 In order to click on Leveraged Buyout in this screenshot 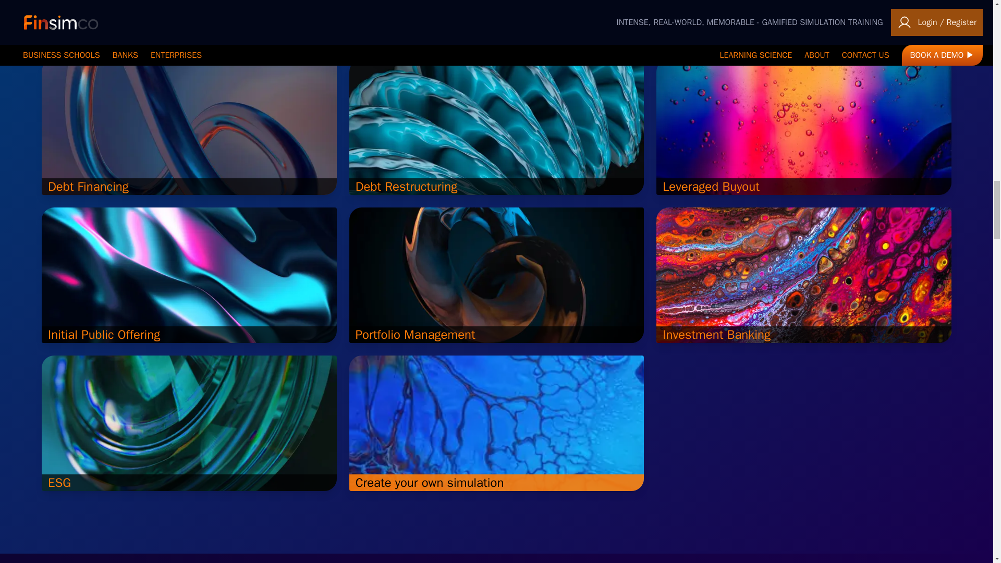, I will do `click(804, 127)`.